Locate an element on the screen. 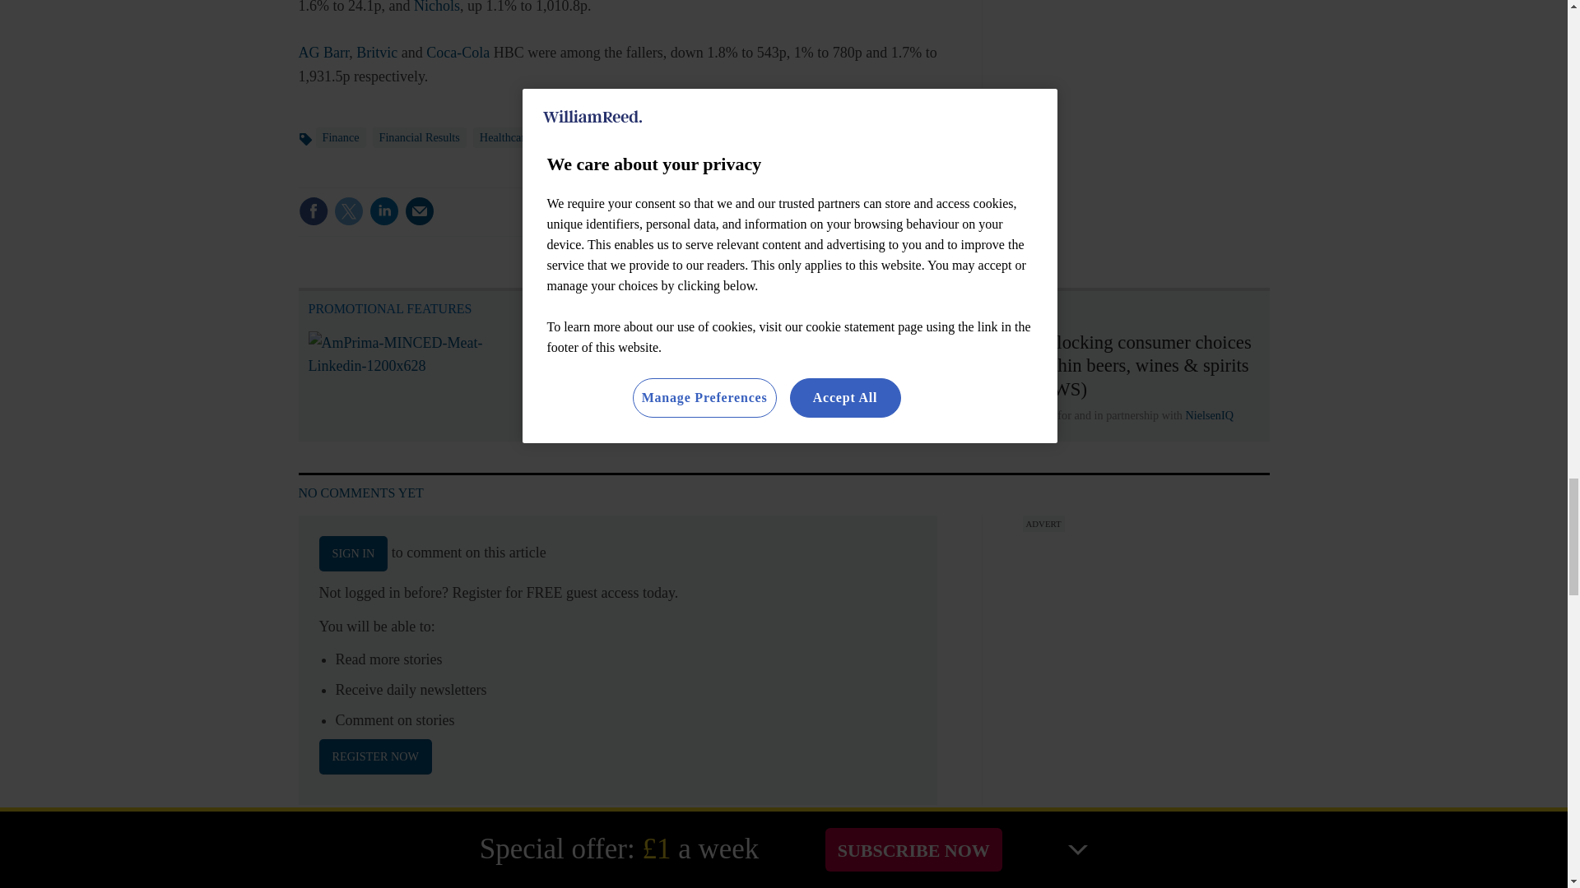 This screenshot has width=1580, height=888. Email this article is located at coordinates (420, 210).